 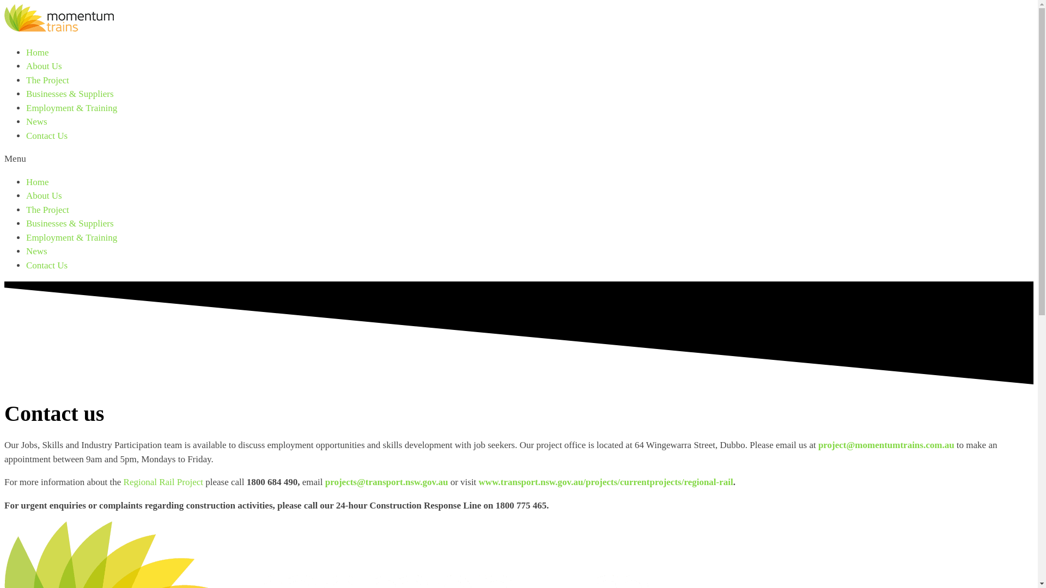 I want to click on About Us, so click(x=44, y=66).